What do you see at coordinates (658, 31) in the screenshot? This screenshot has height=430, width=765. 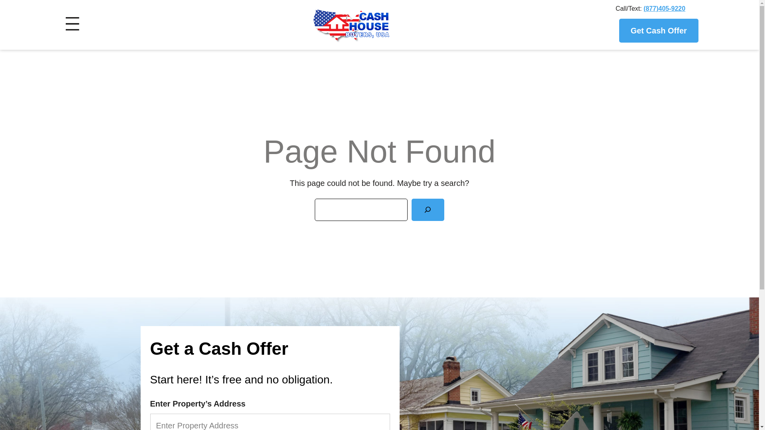 I see `Get Cash Offer` at bounding box center [658, 31].